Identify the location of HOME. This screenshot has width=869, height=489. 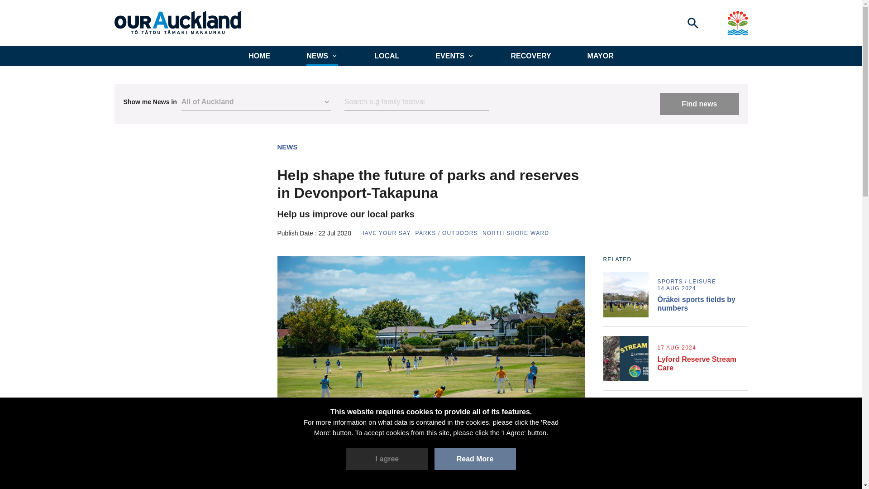
(259, 56).